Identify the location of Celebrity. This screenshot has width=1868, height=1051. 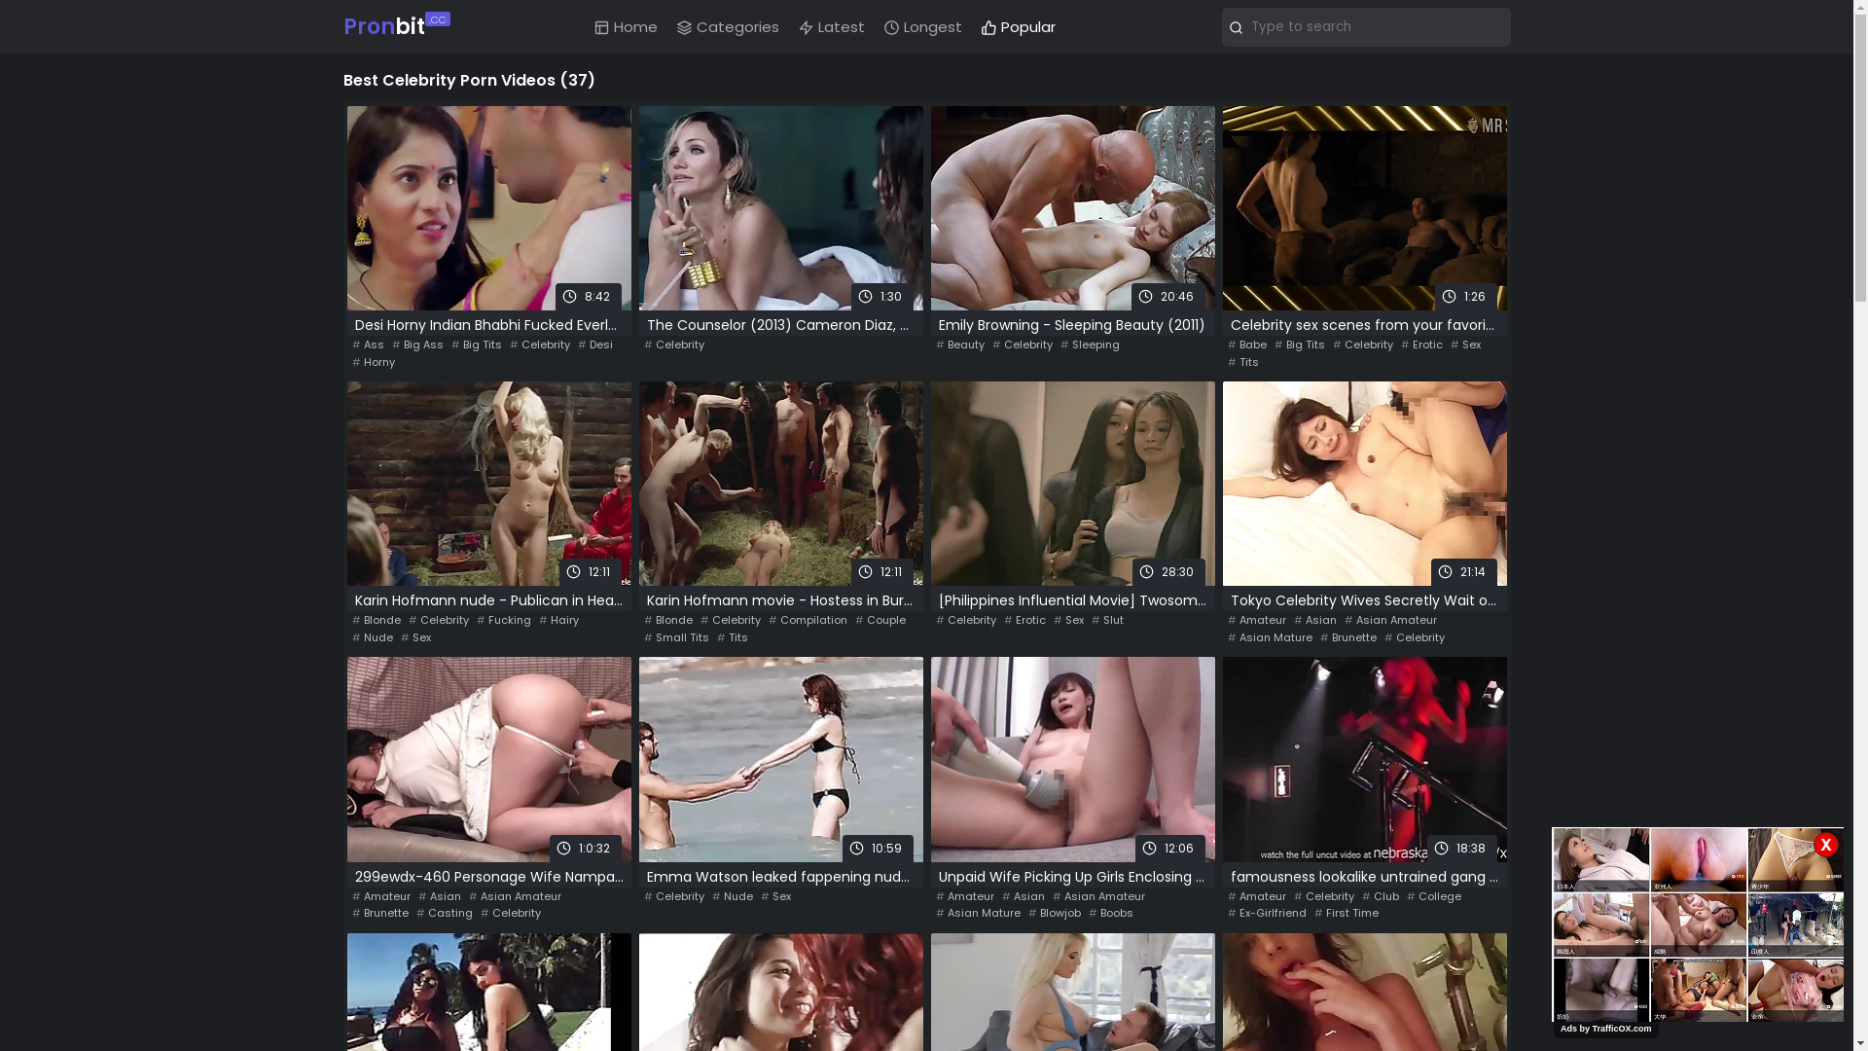
(1324, 897).